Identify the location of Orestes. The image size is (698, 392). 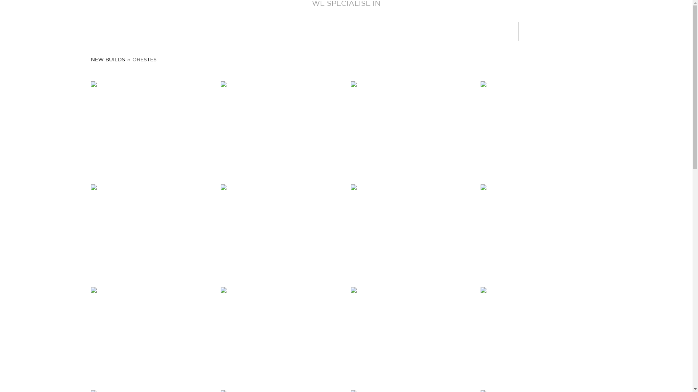
(281, 232).